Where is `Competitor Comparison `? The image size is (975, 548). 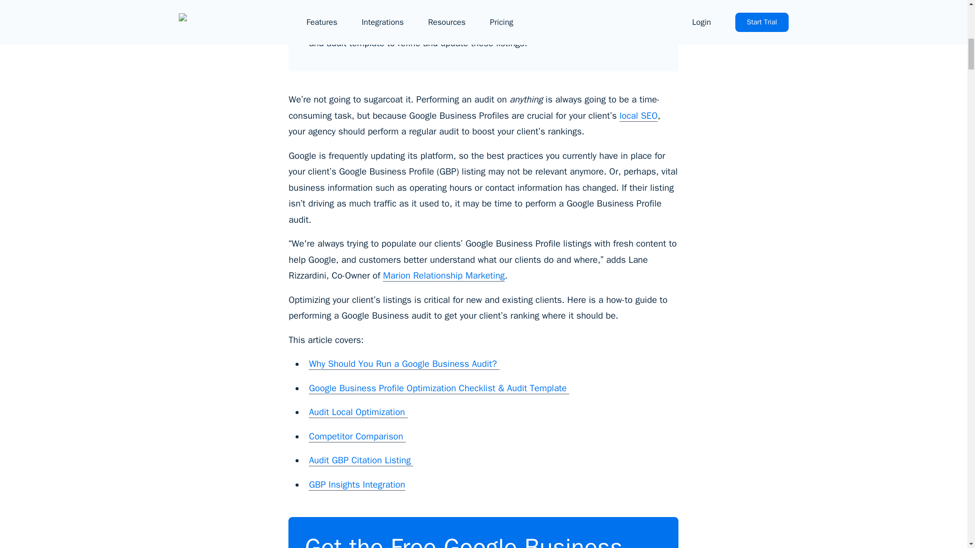 Competitor Comparison  is located at coordinates (357, 435).